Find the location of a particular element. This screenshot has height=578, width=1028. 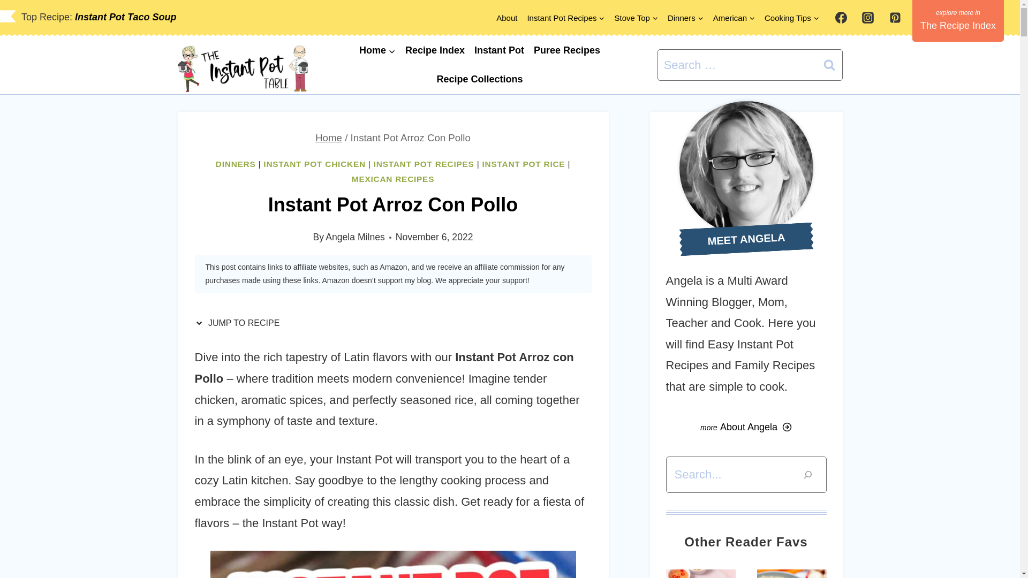

Dinners is located at coordinates (685, 18).